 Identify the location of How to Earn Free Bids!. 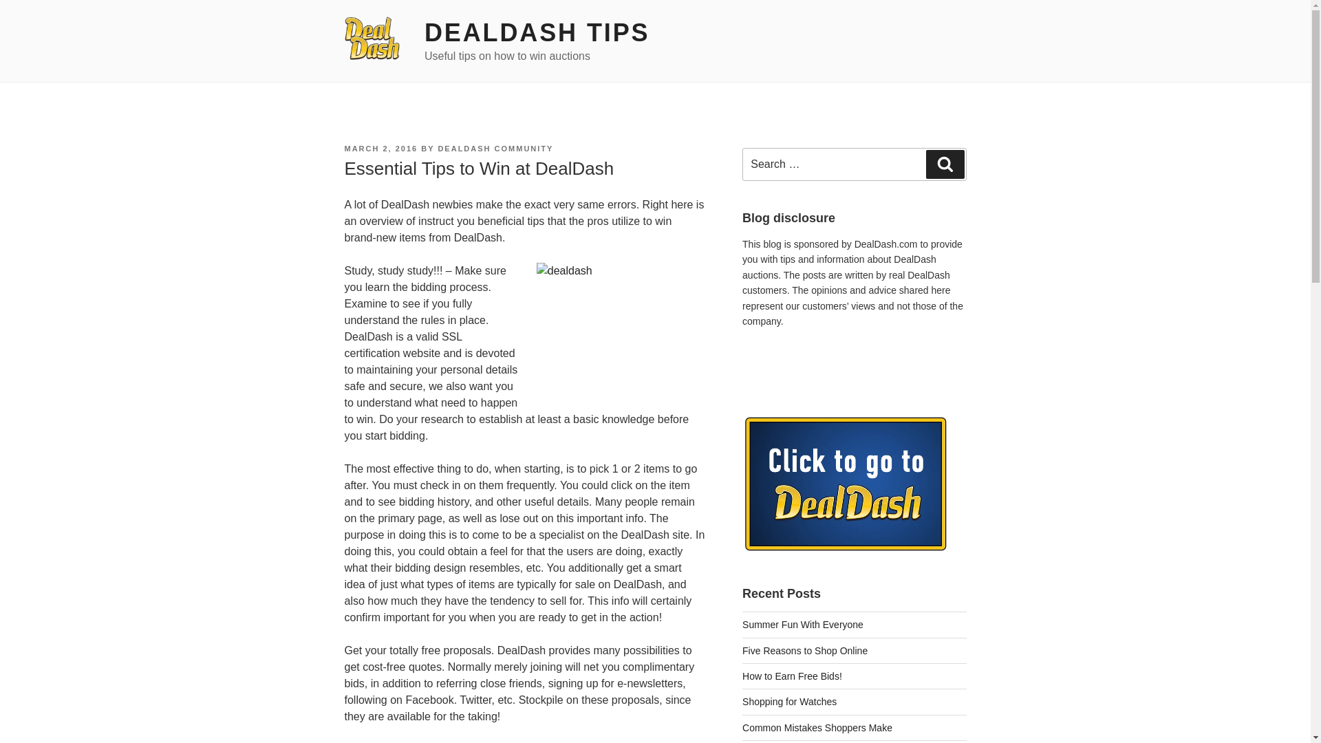
(793, 676).